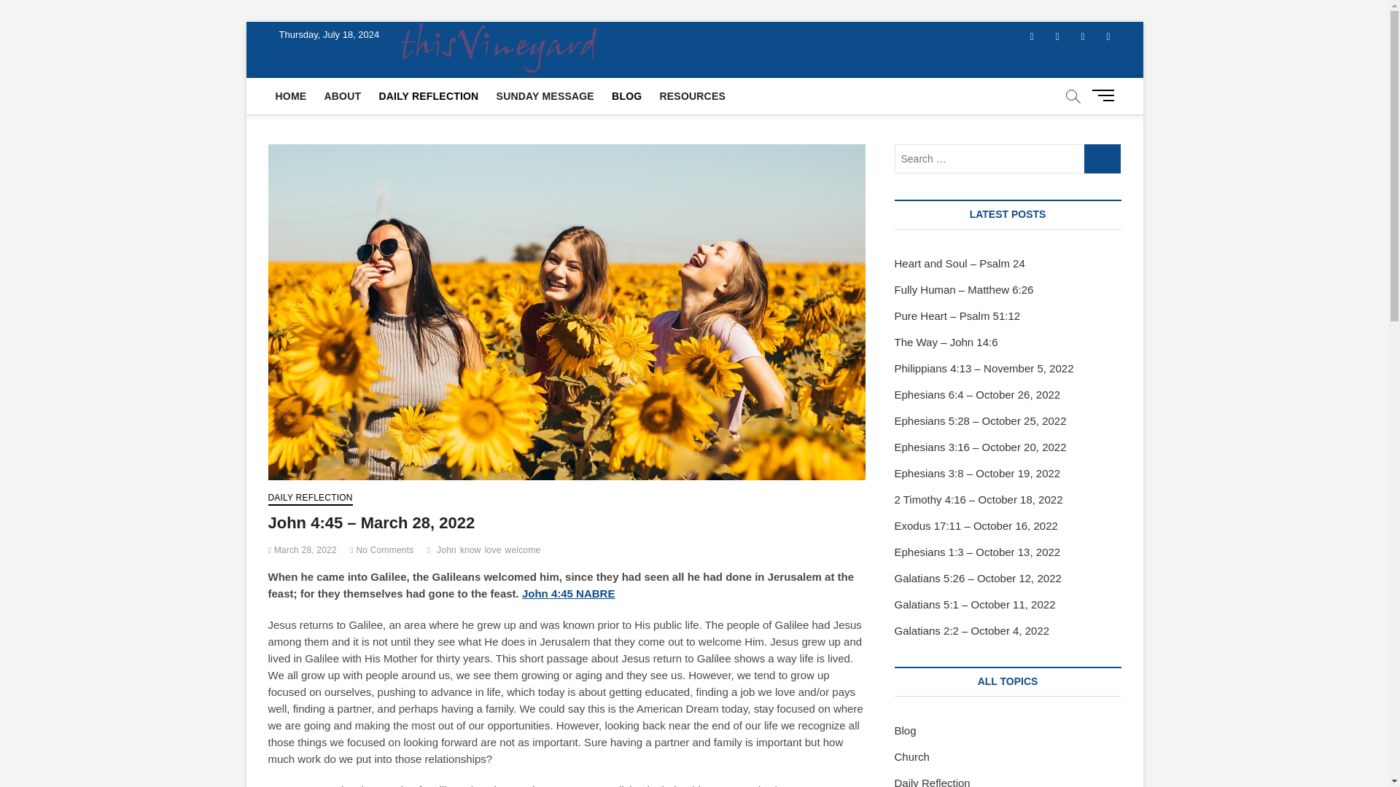  What do you see at coordinates (692, 95) in the screenshot?
I see `RESOURCES` at bounding box center [692, 95].